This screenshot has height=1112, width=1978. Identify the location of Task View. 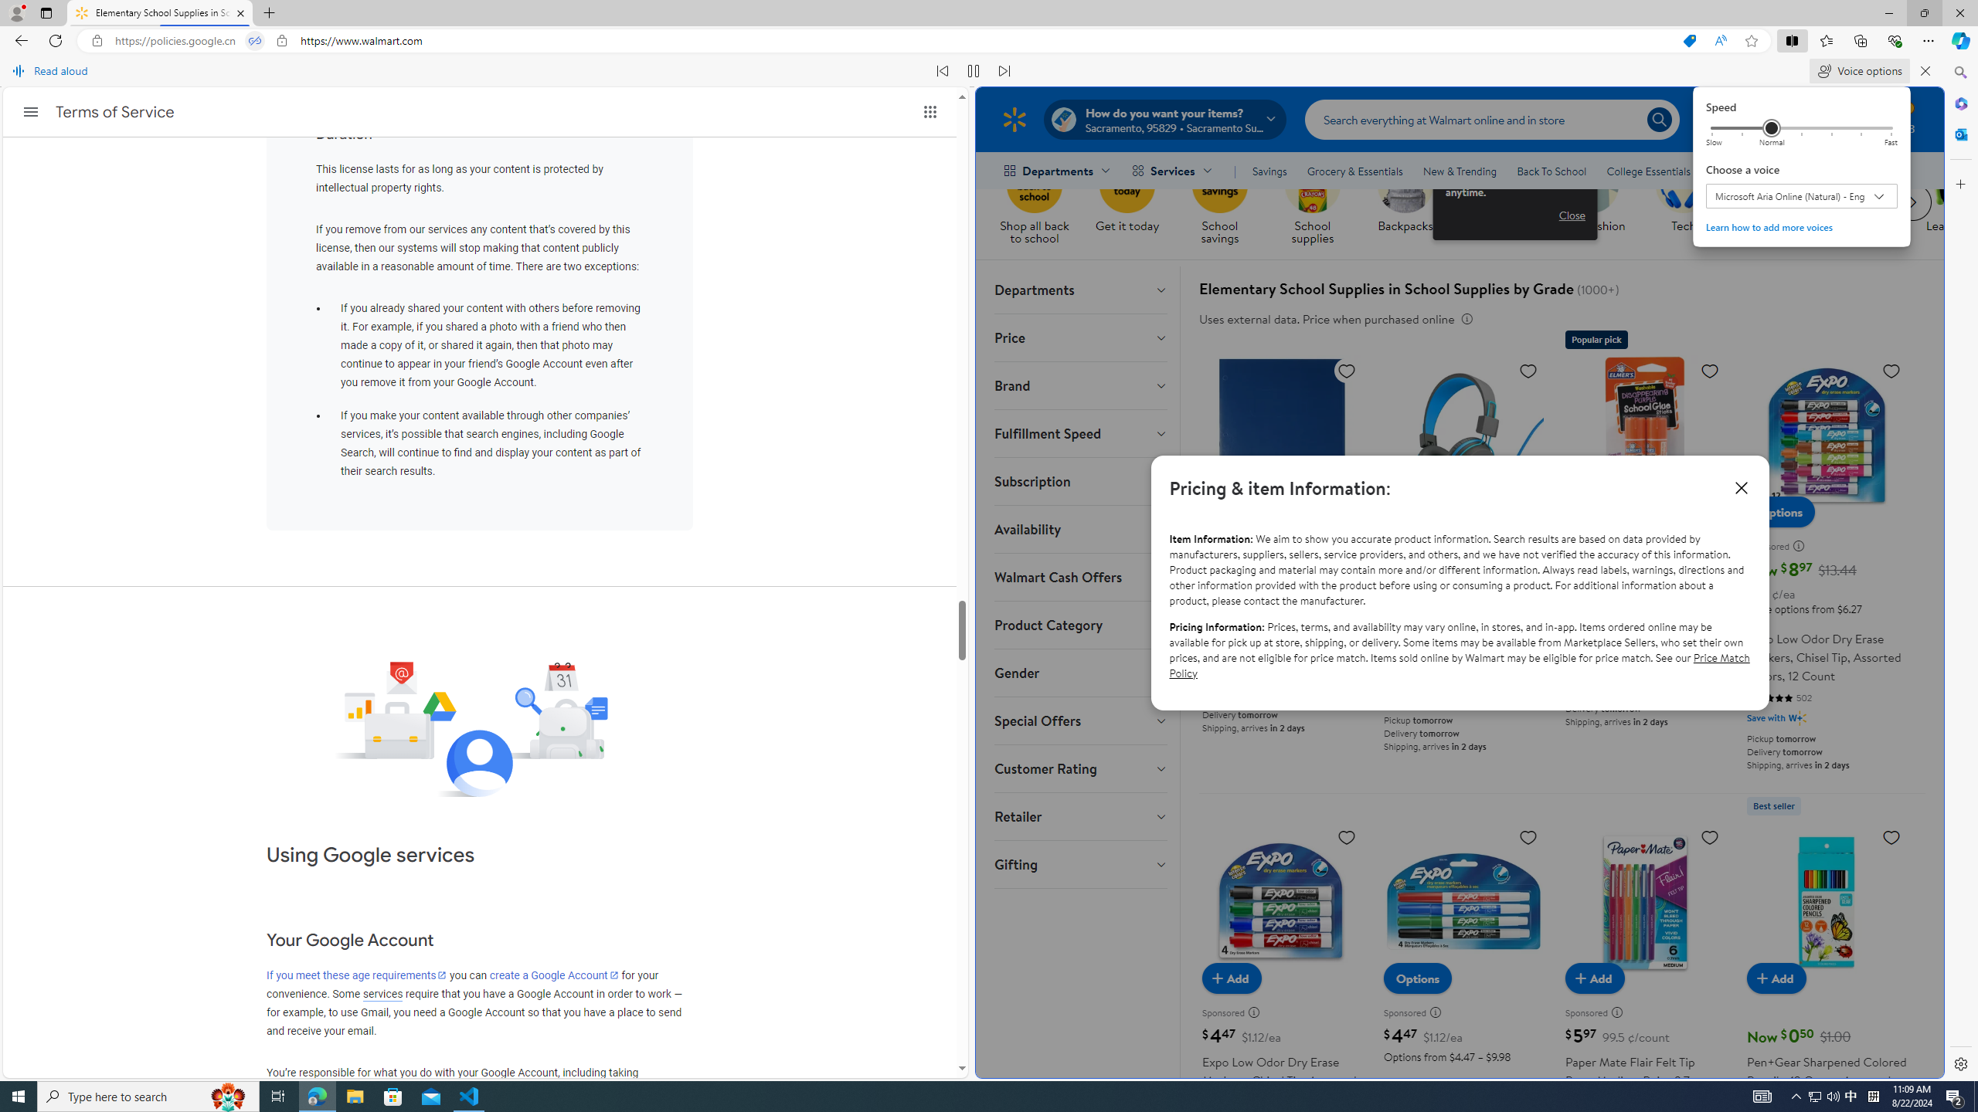
(278, 1097).